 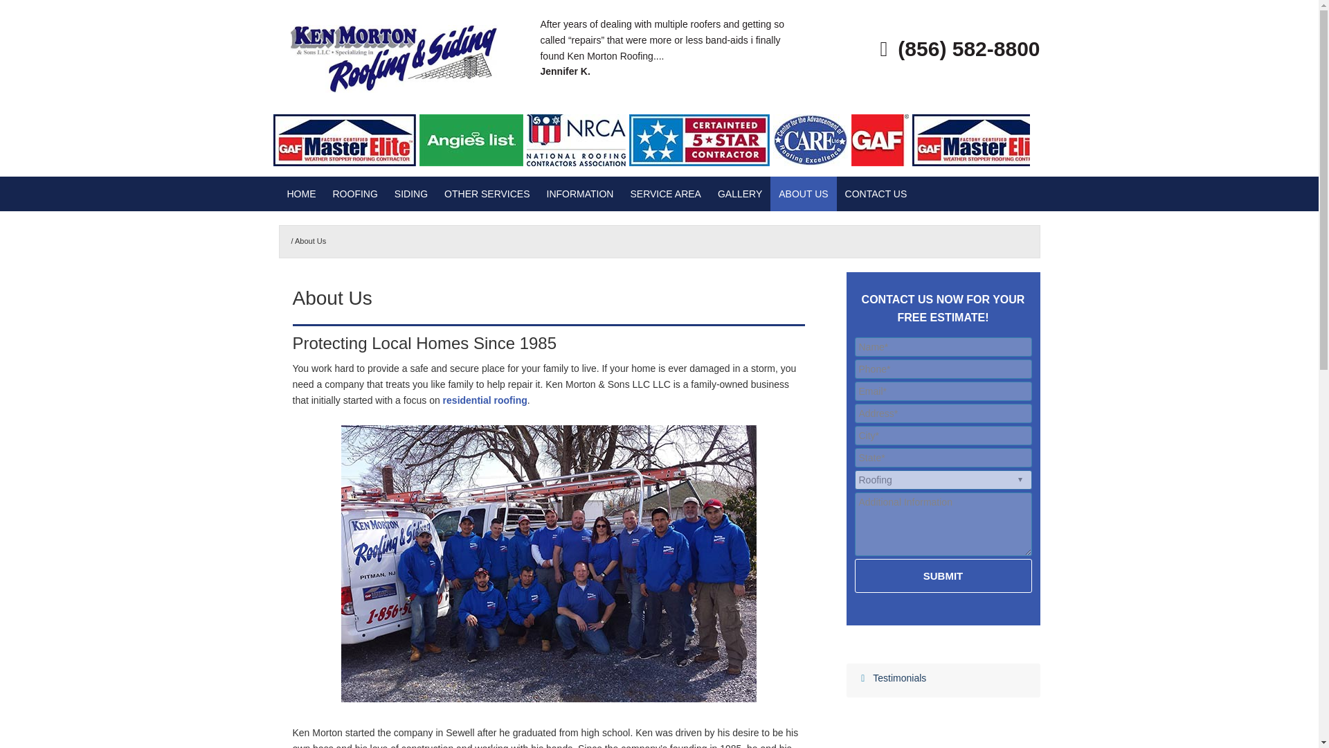 I want to click on CARE, so click(x=813, y=162).